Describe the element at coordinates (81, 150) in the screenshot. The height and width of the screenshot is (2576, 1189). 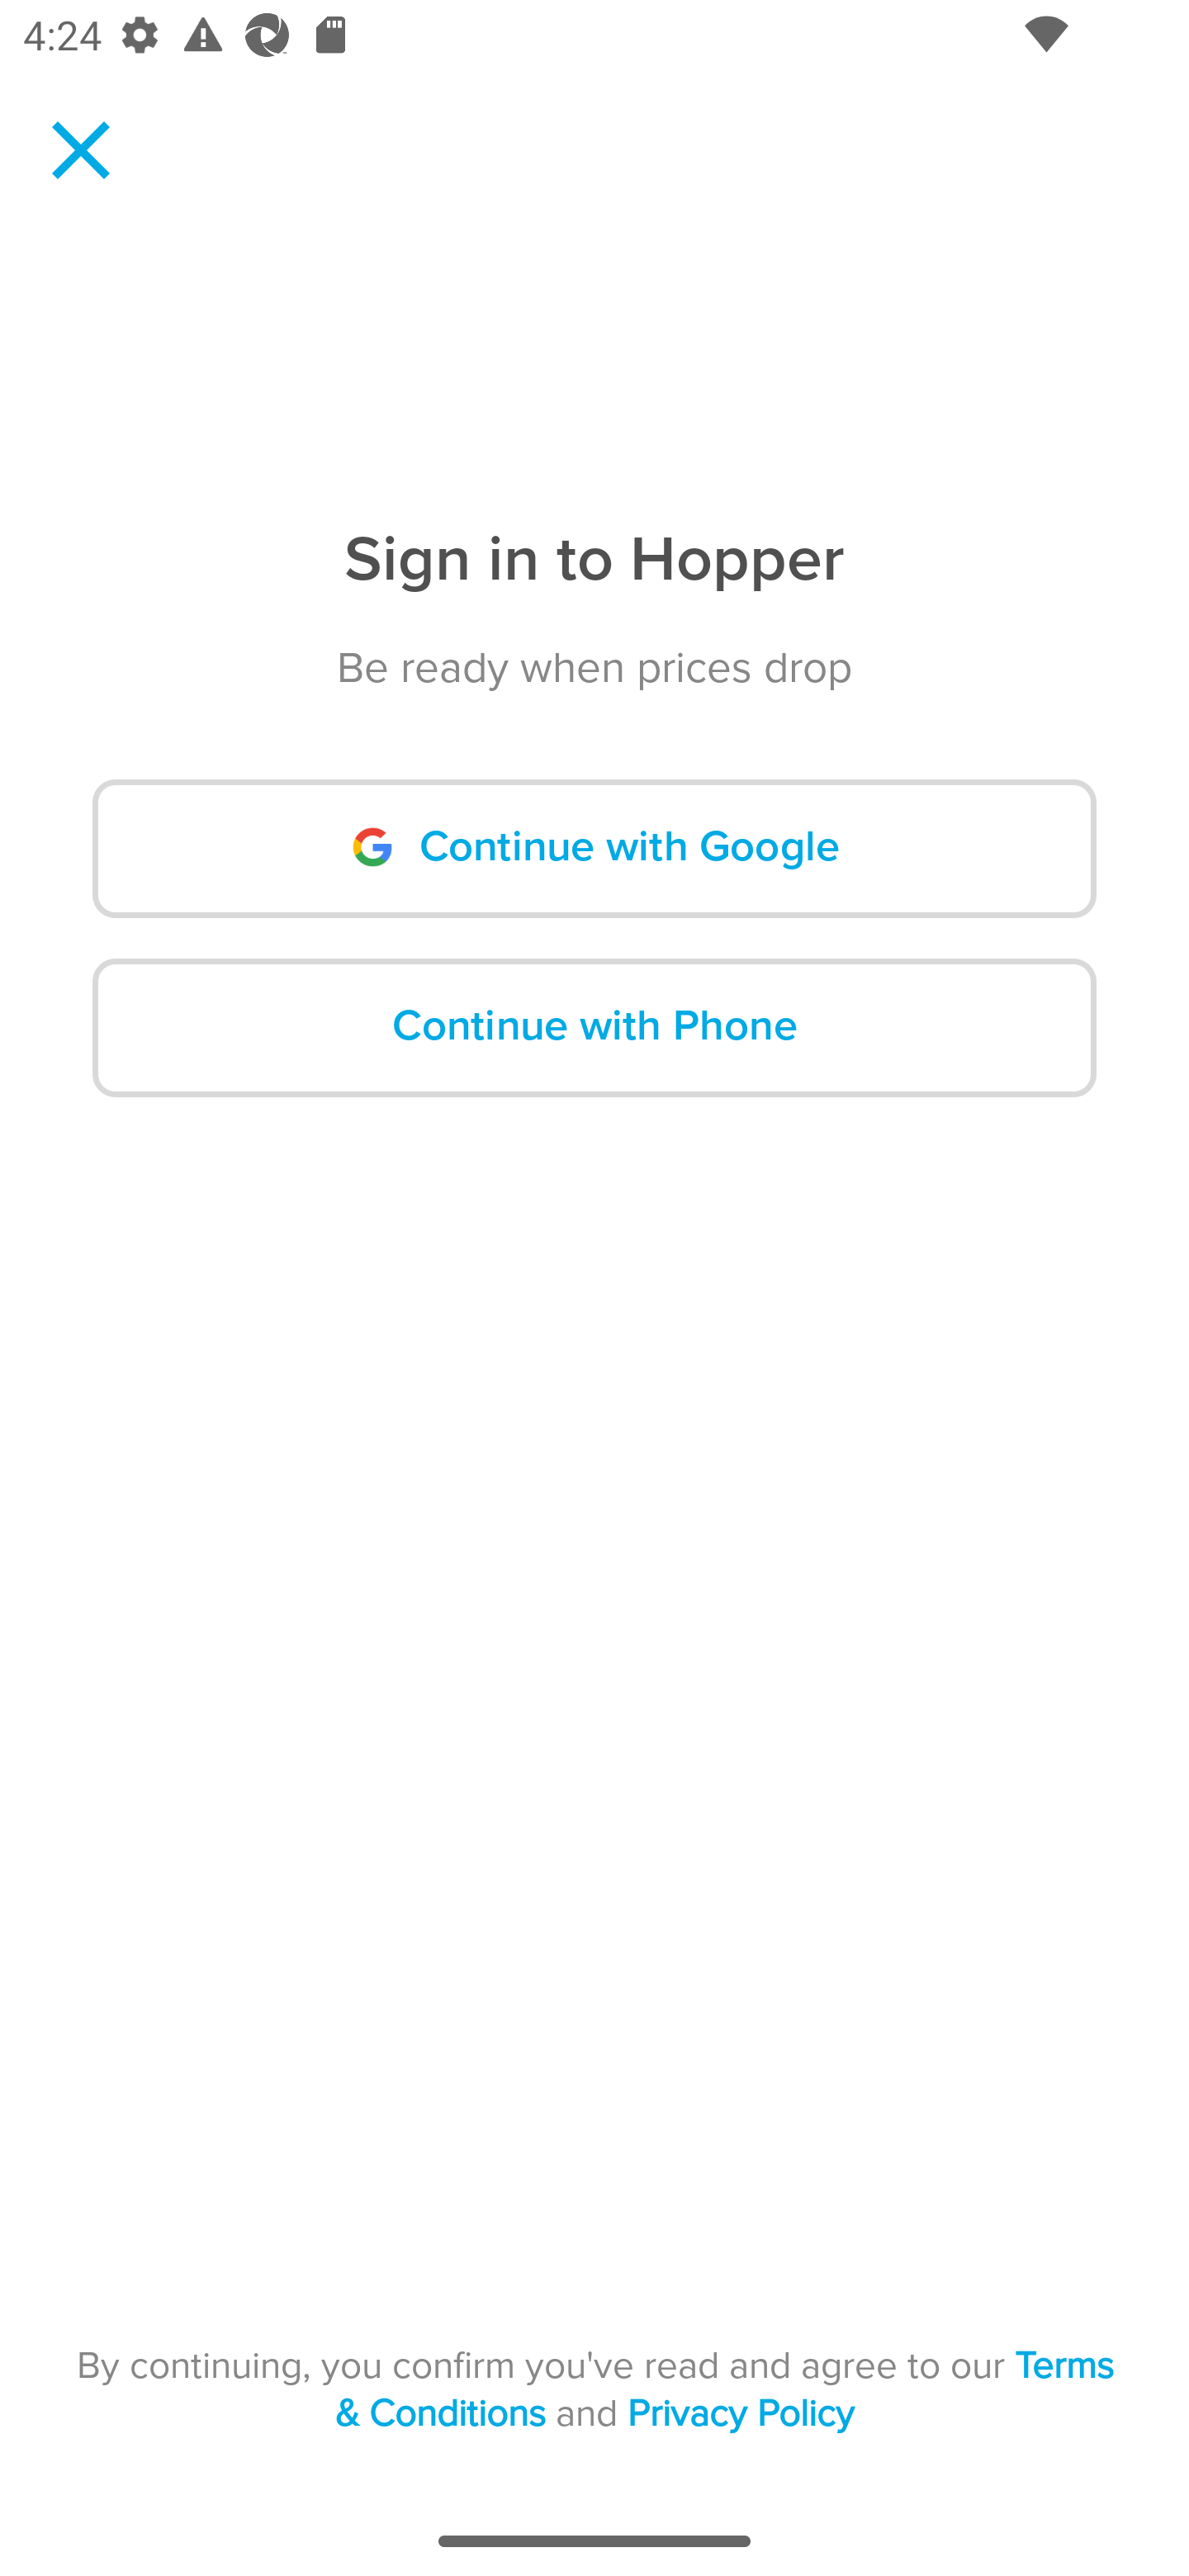
I see `Navigate up` at that location.